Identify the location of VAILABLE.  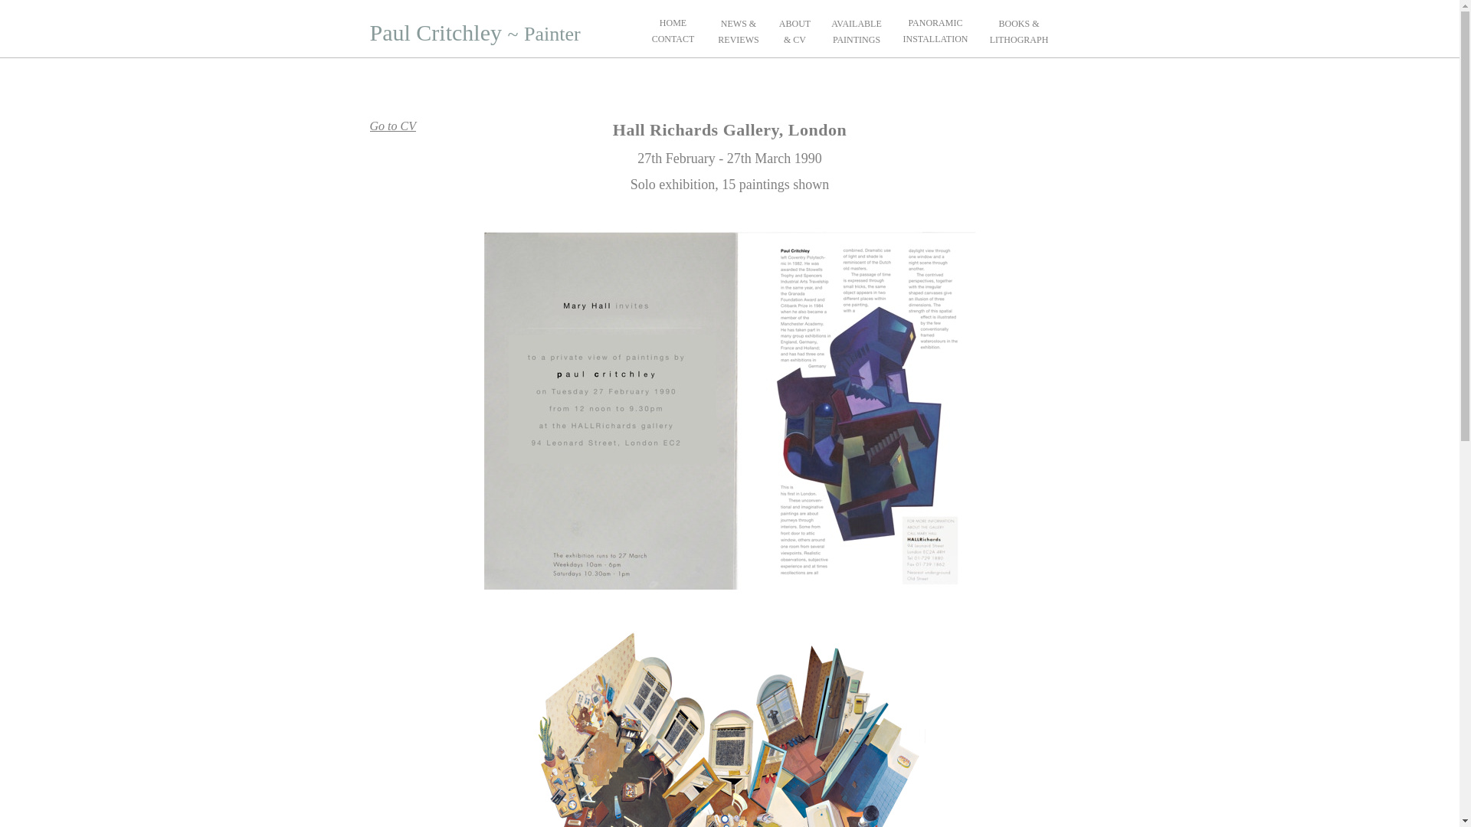
(859, 23).